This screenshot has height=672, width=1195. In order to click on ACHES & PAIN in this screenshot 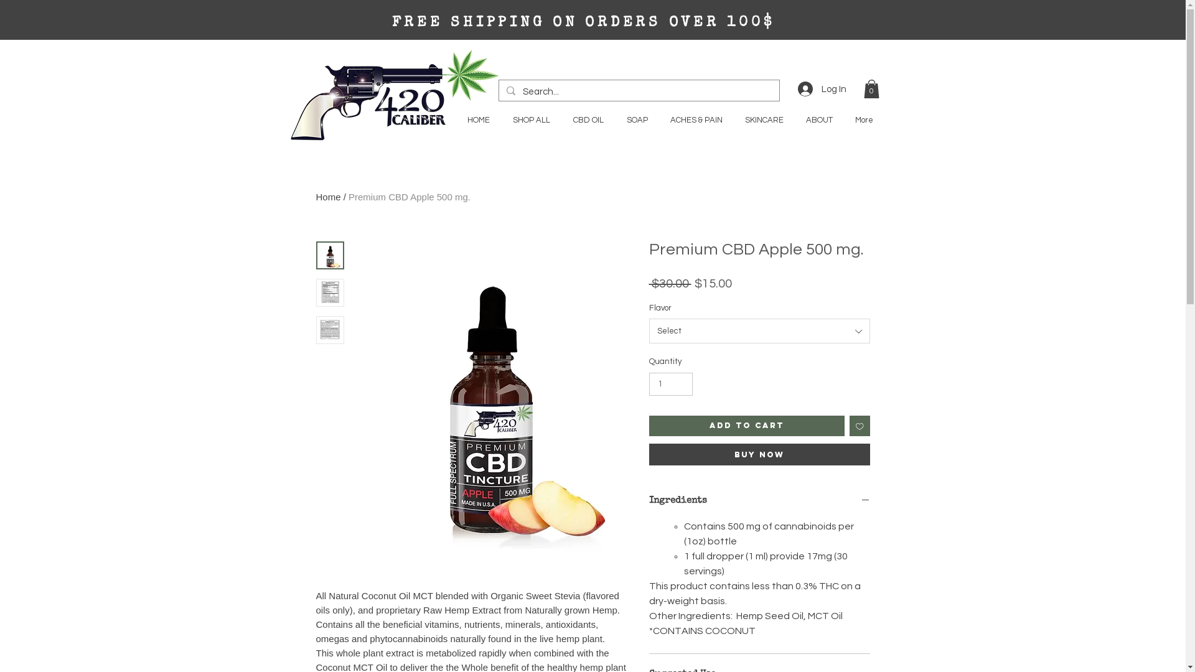, I will do `click(696, 120)`.